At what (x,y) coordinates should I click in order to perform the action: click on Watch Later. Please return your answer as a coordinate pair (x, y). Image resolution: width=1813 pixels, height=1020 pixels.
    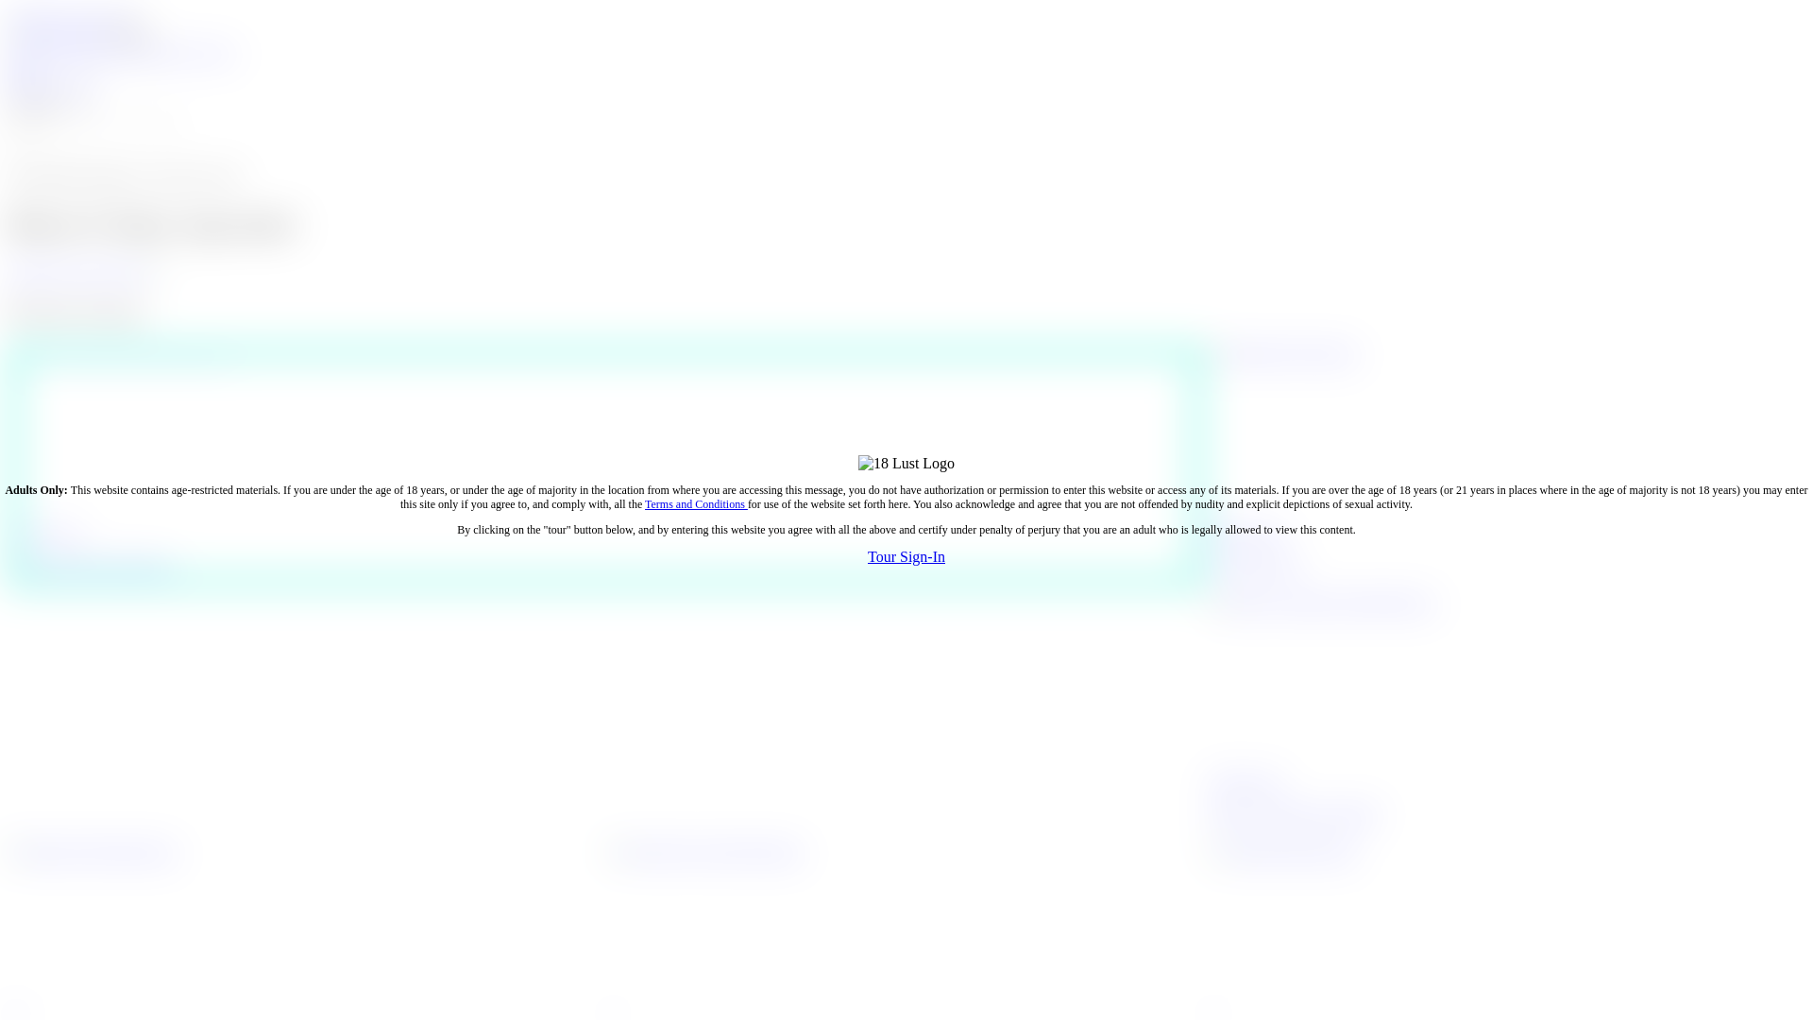
    Looking at the image, I should click on (1246, 782).